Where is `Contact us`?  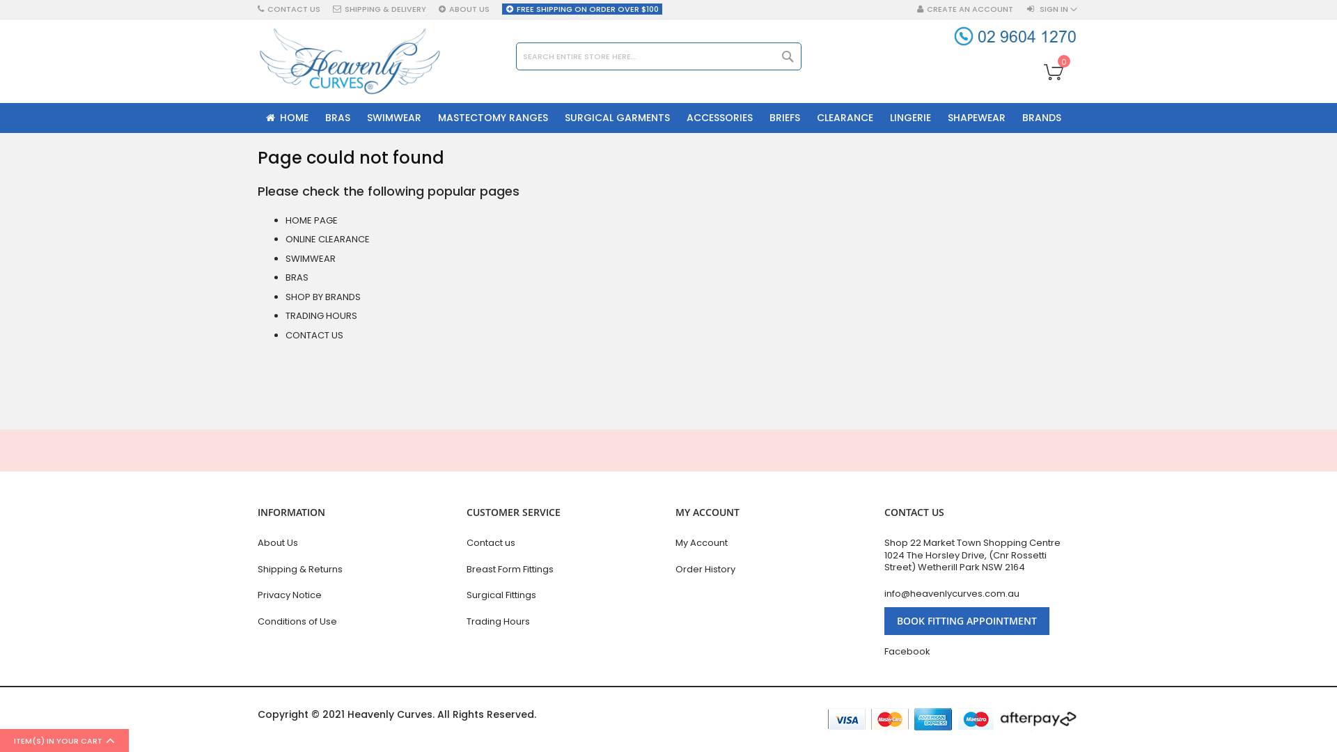
Contact us is located at coordinates (564, 543).